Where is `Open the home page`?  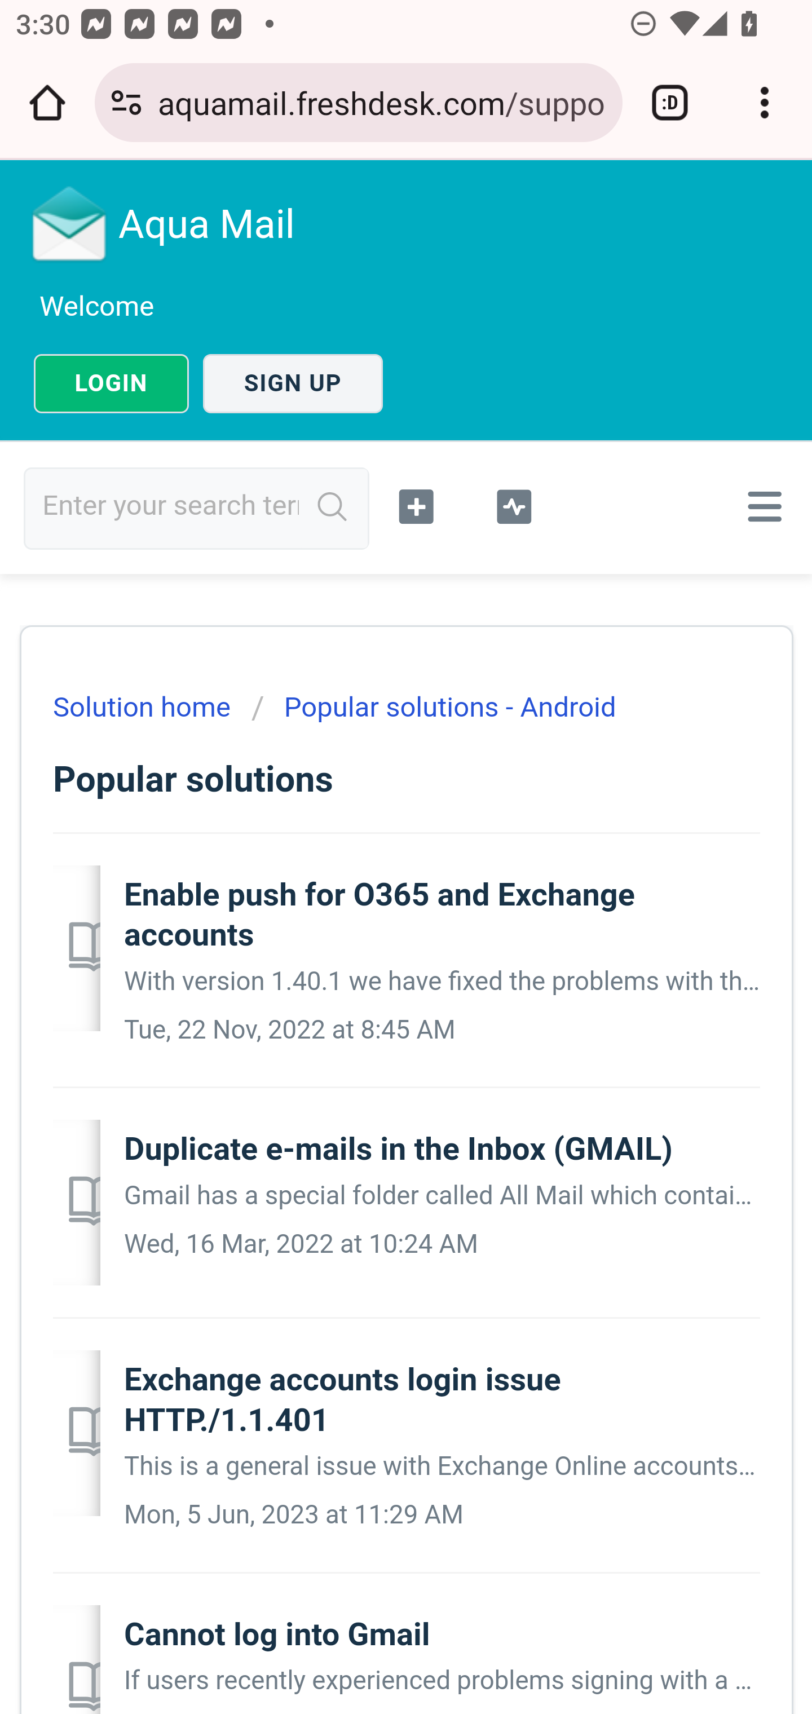
Open the home page is located at coordinates (47, 103).